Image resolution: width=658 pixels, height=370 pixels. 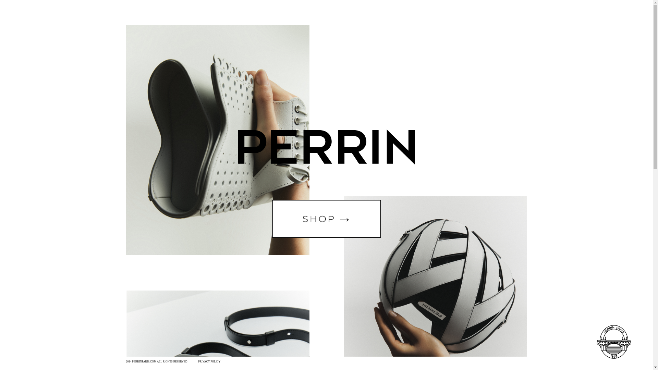 What do you see at coordinates (157, 361) in the screenshot?
I see `2014 PERRINPARIS.COM ALL RIGHTS RESERVED` at bounding box center [157, 361].